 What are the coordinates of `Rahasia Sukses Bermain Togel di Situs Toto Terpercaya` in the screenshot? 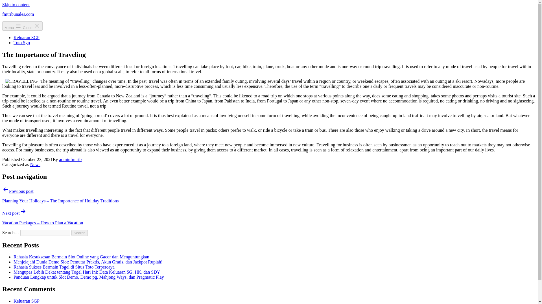 It's located at (64, 267).